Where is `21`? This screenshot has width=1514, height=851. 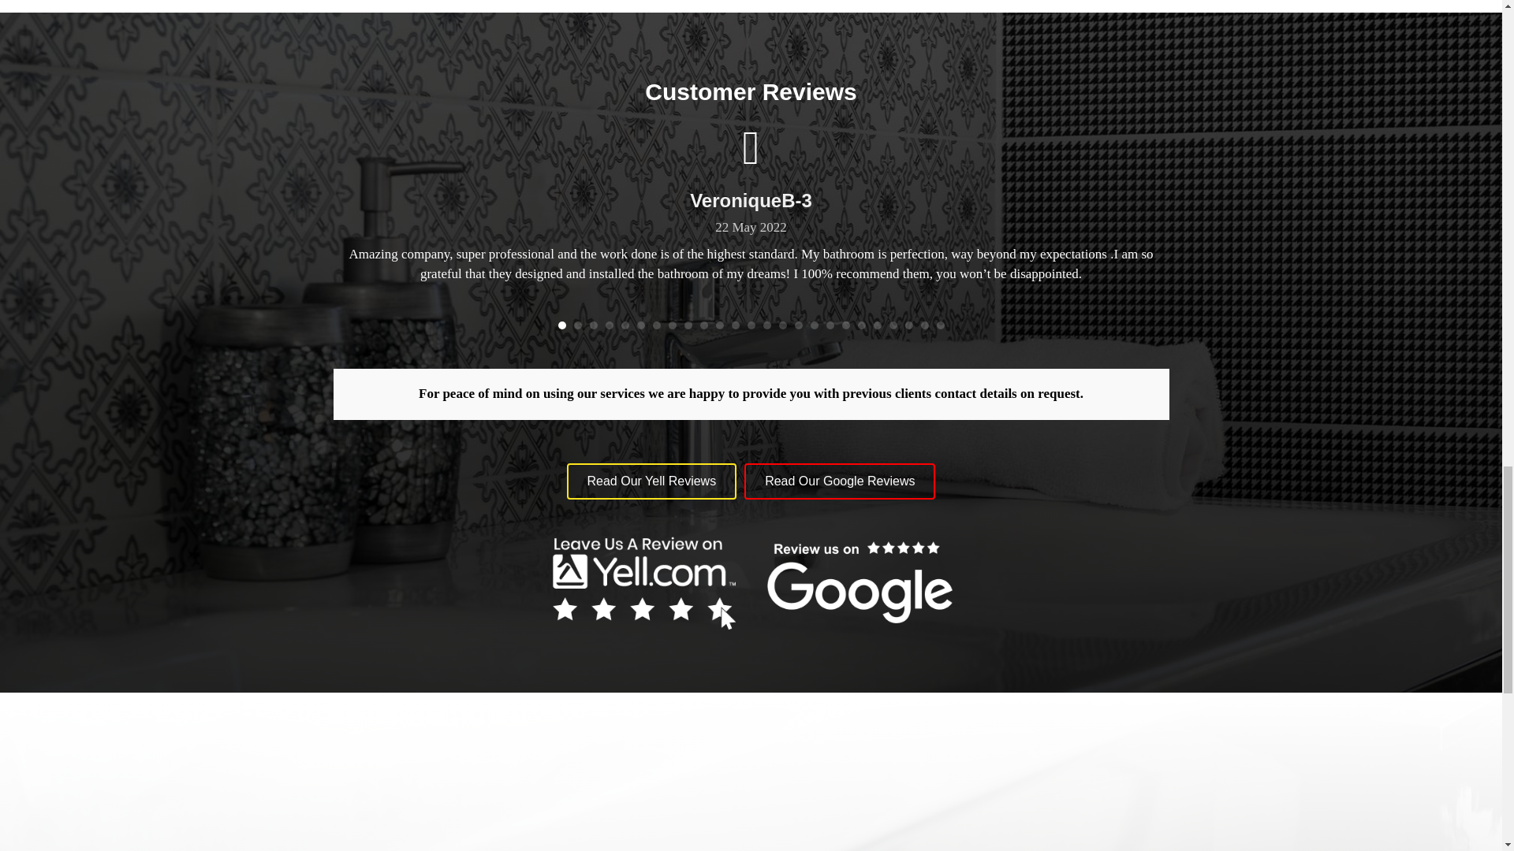
21 is located at coordinates (877, 325).